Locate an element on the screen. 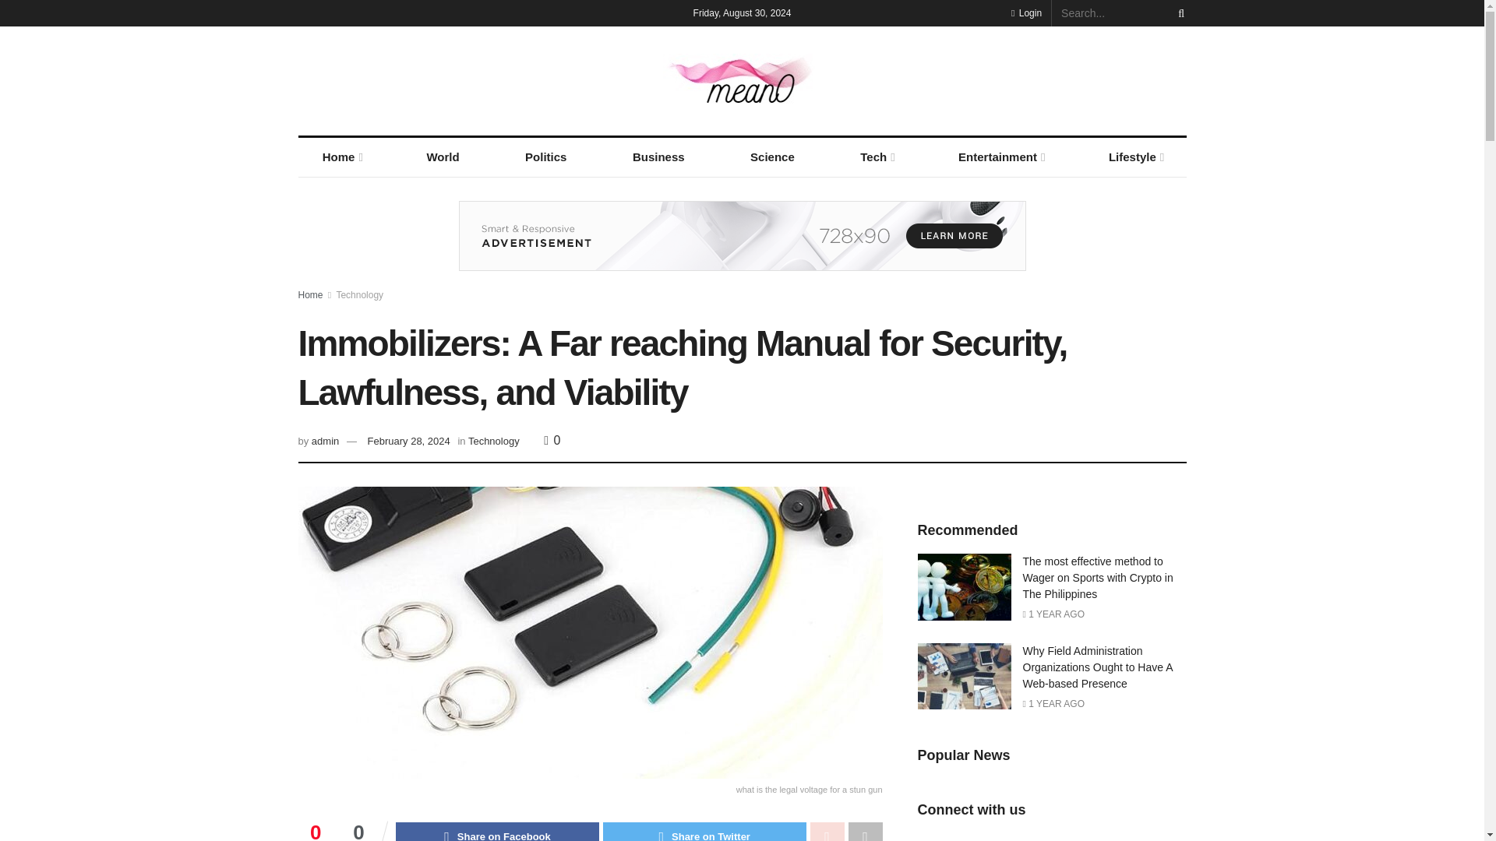  Politics is located at coordinates (545, 157).